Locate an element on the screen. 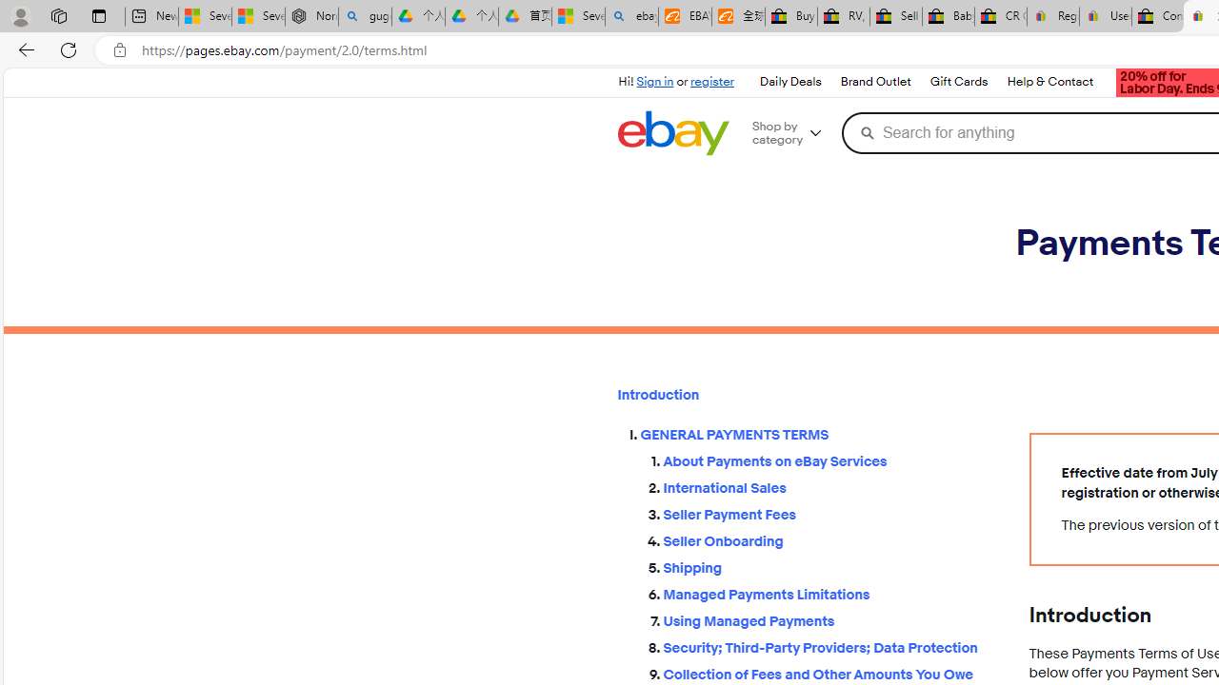  Collection of Fees and Other Amounts You Owe is located at coordinates (830, 672).